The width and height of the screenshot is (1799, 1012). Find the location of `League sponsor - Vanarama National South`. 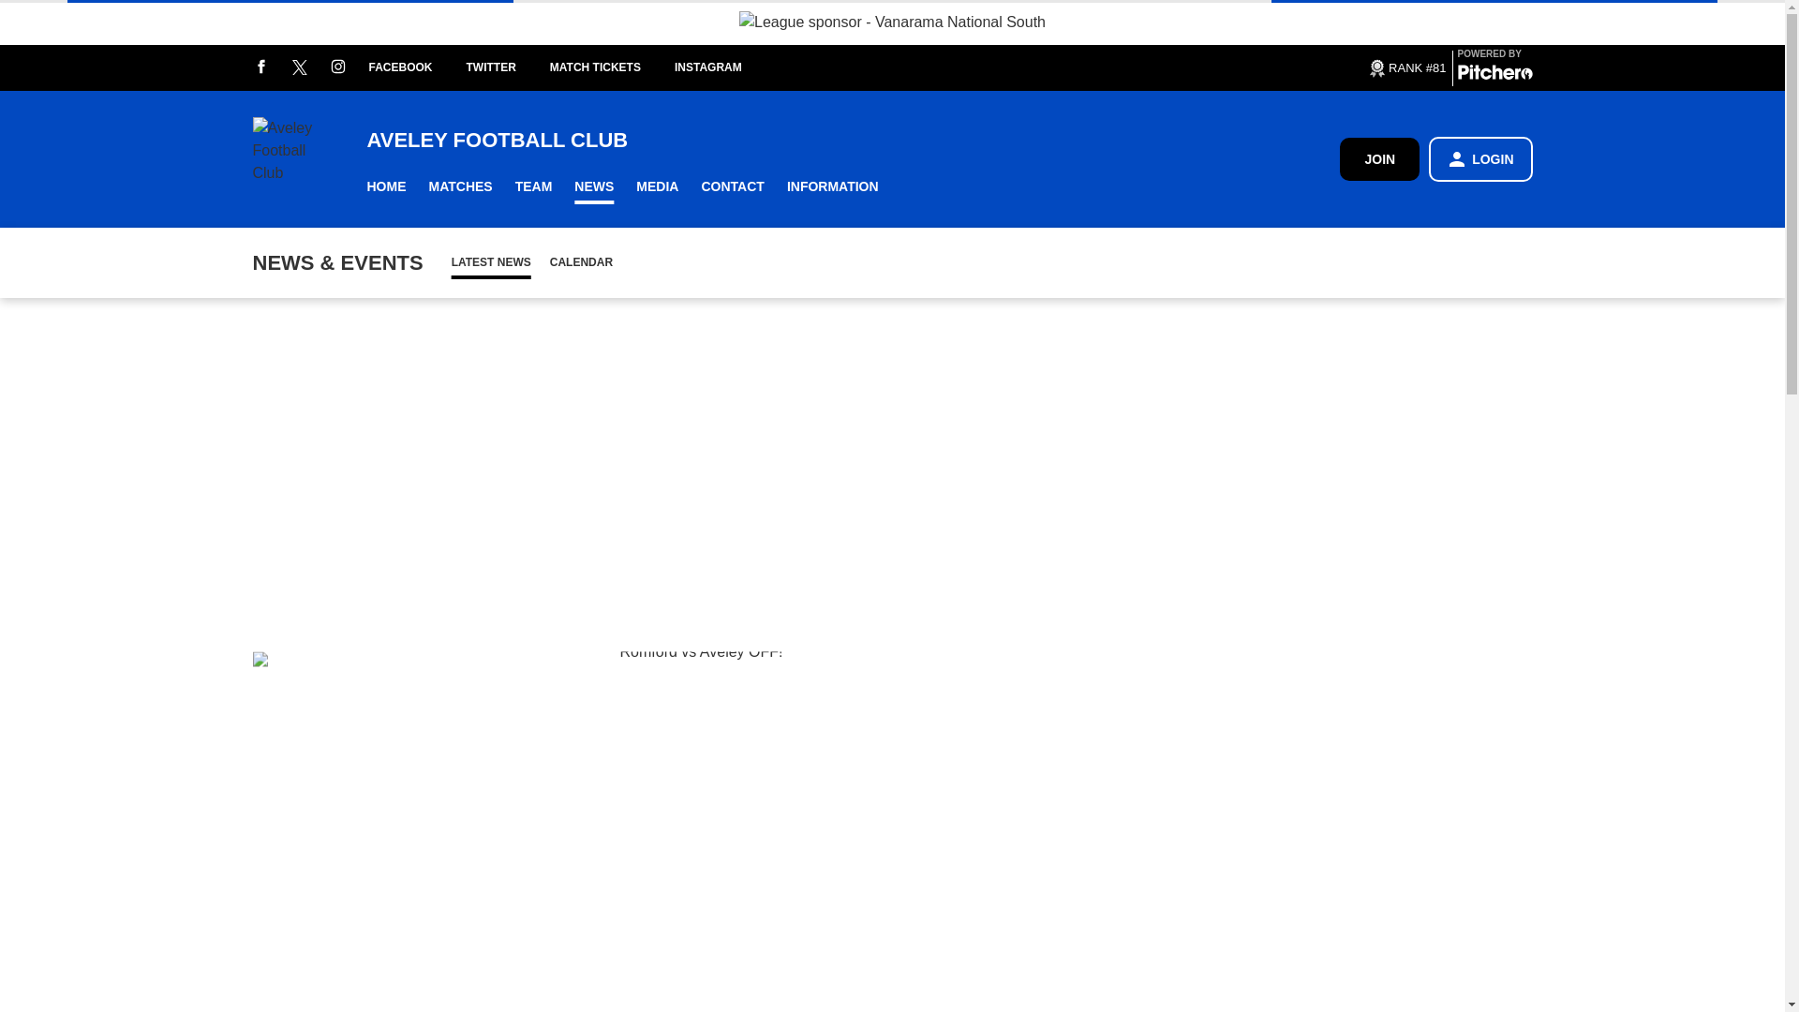

League sponsor - Vanarama National South is located at coordinates (892, 22).